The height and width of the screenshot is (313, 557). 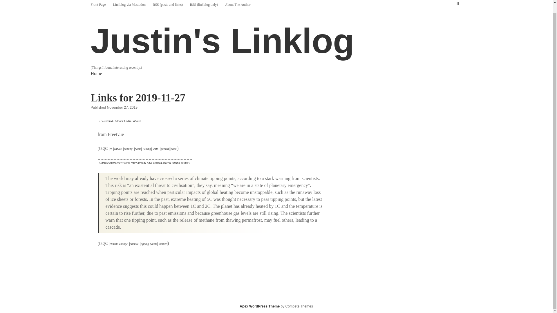 What do you see at coordinates (155, 149) in the screenshot?
I see `cat6` at bounding box center [155, 149].